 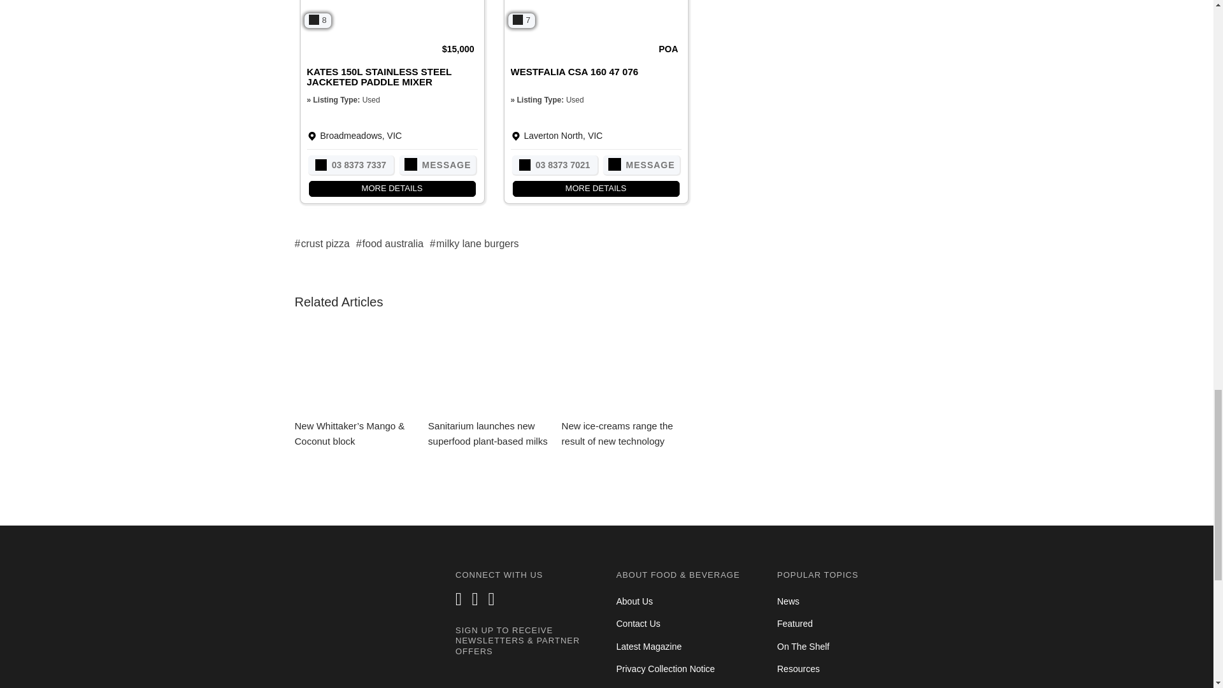 What do you see at coordinates (526, 677) in the screenshot?
I see `Newsletter signup for Footer` at bounding box center [526, 677].